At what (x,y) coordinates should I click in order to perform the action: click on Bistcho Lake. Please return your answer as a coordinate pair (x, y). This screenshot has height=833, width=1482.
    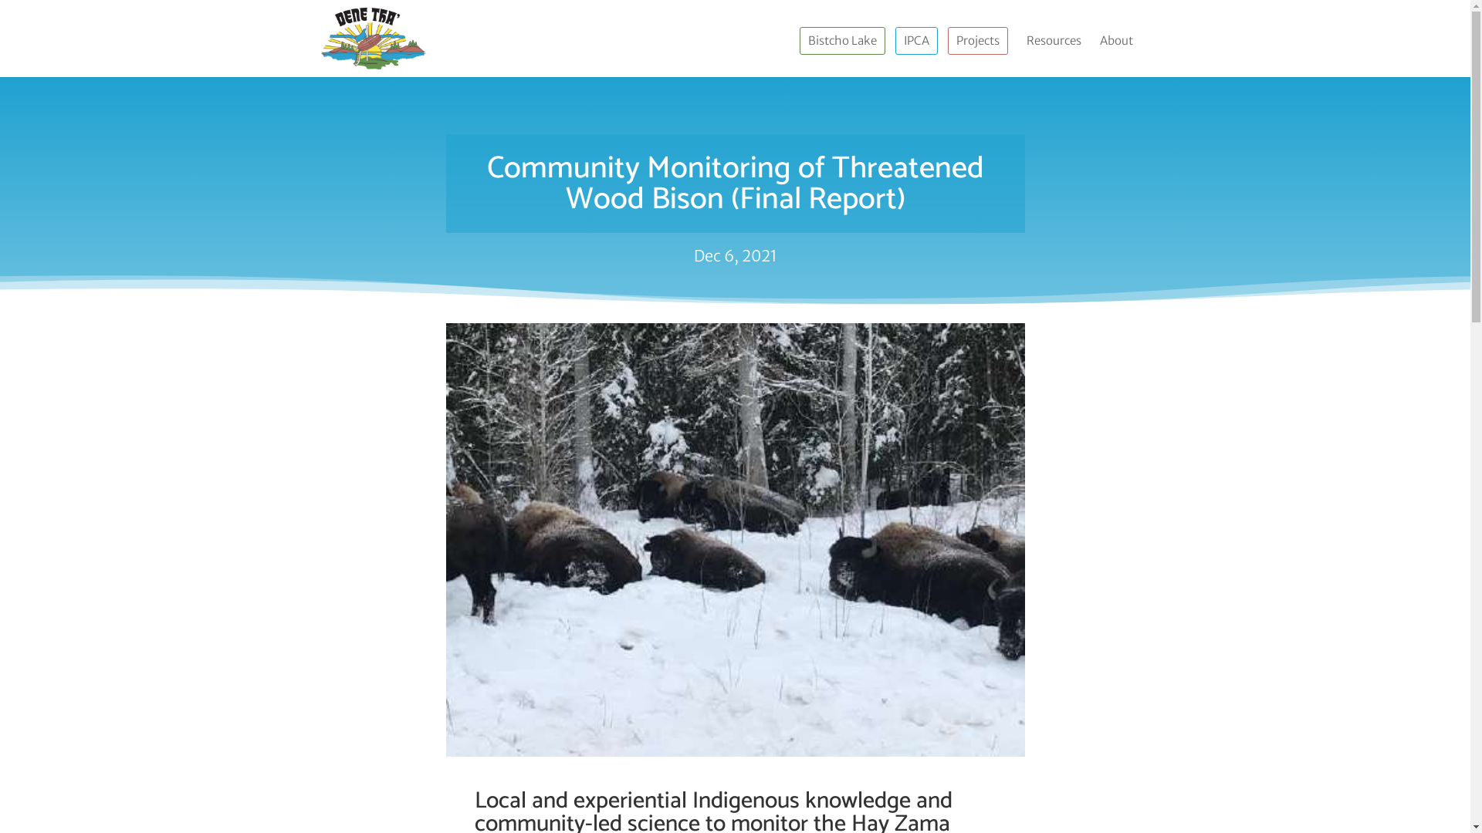
    Looking at the image, I should click on (841, 41).